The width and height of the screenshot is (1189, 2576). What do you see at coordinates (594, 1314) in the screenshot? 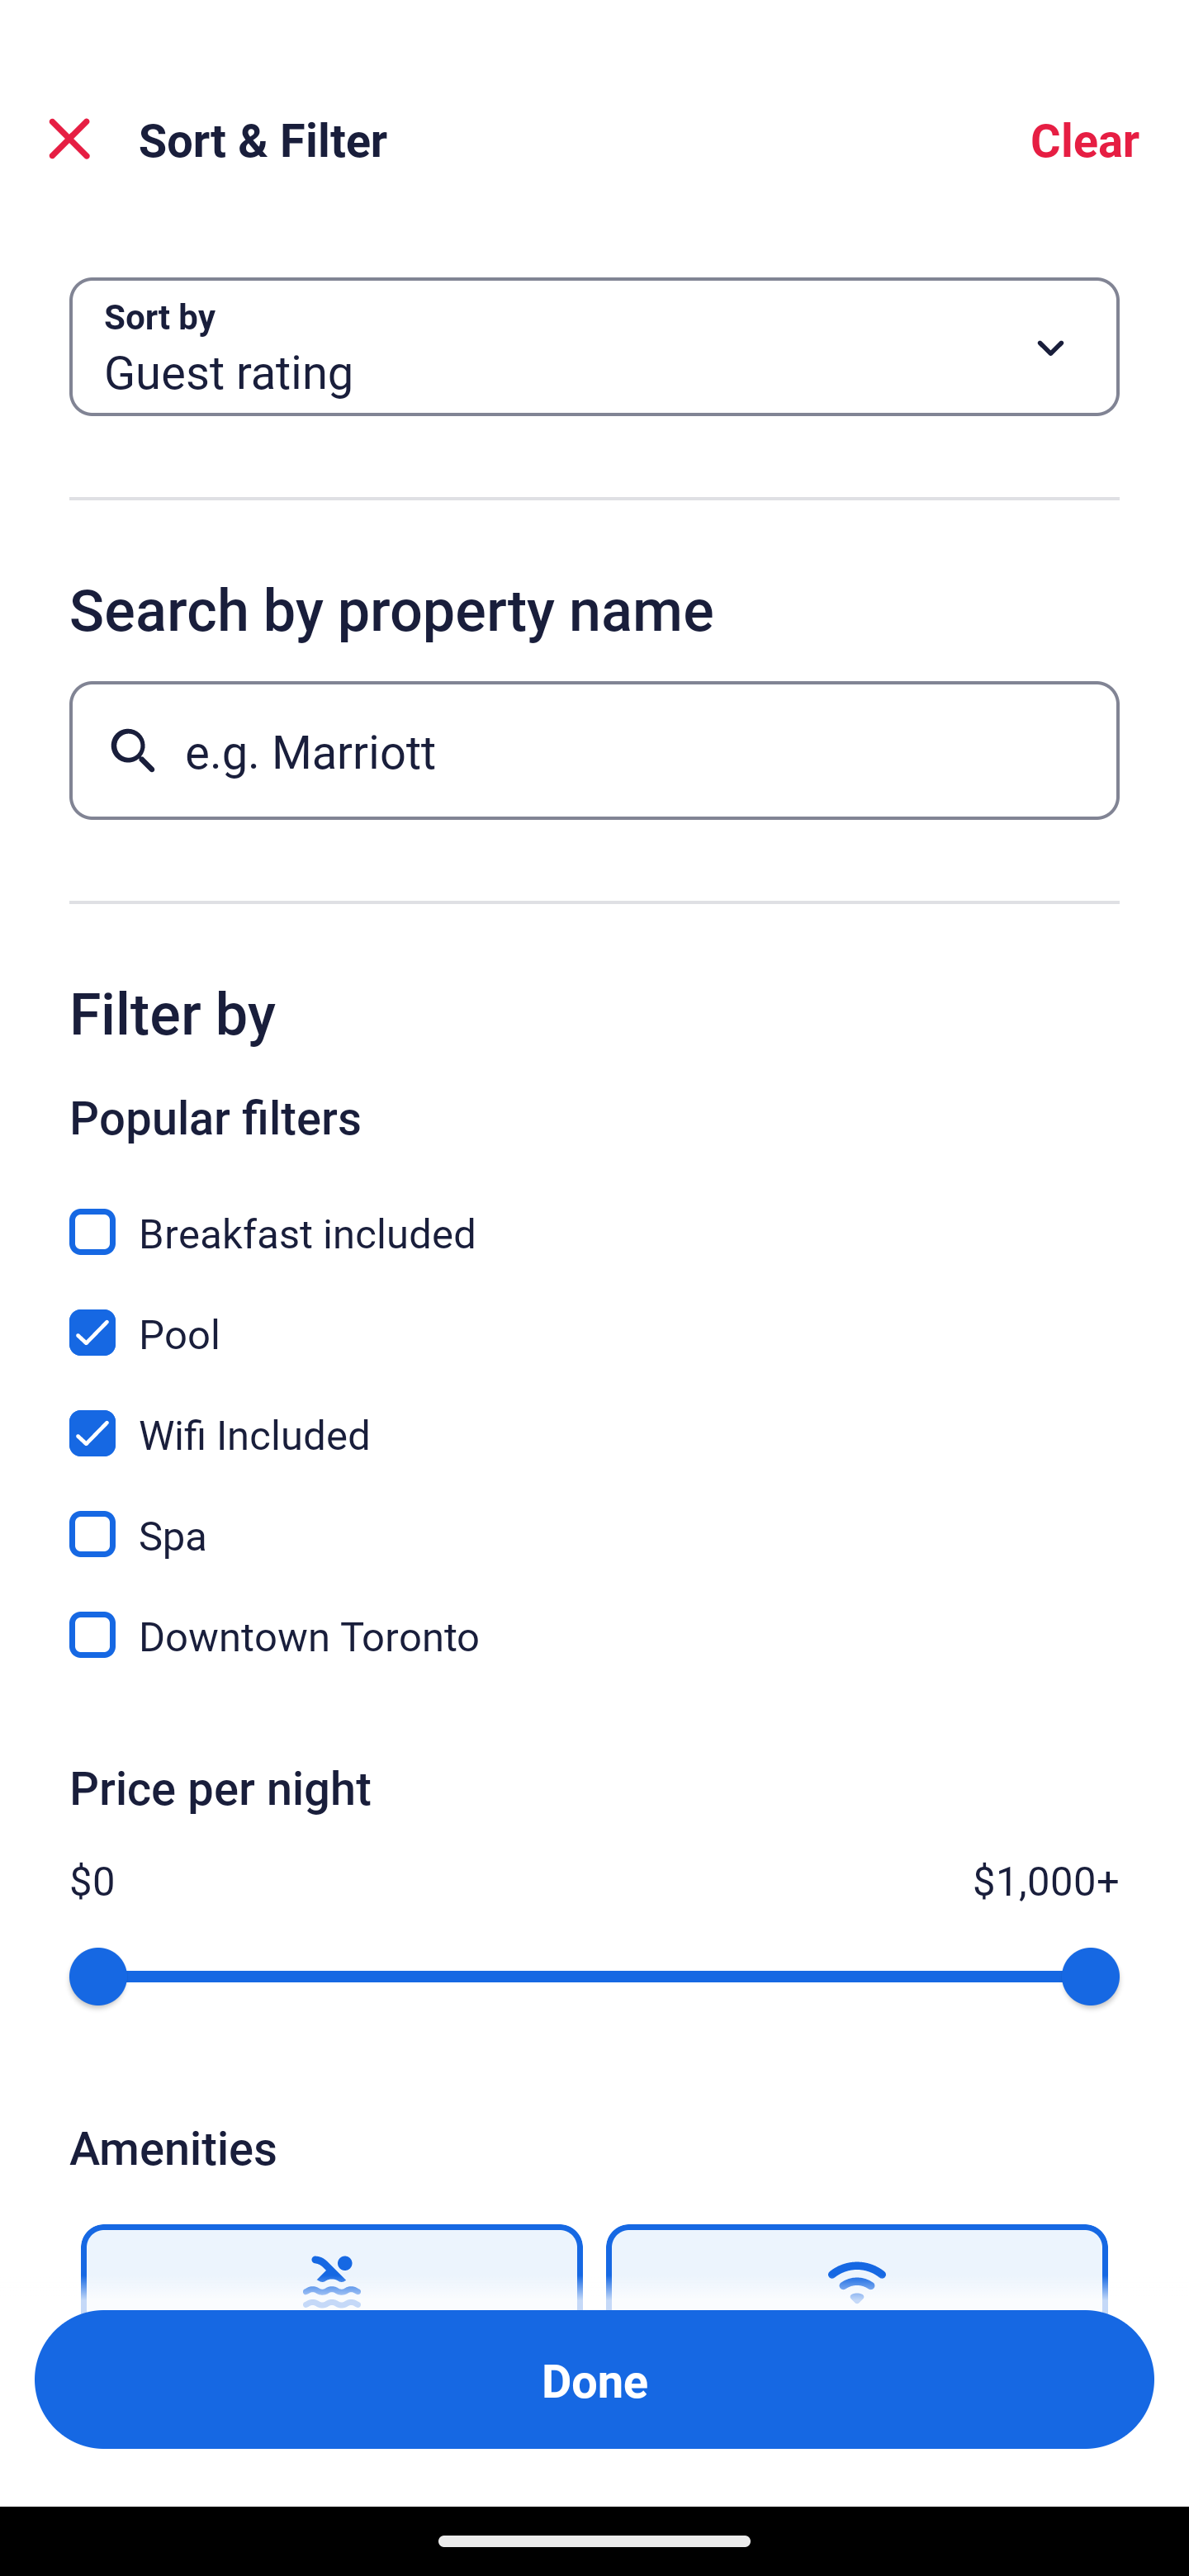
I see `Pool, Pool` at bounding box center [594, 1314].